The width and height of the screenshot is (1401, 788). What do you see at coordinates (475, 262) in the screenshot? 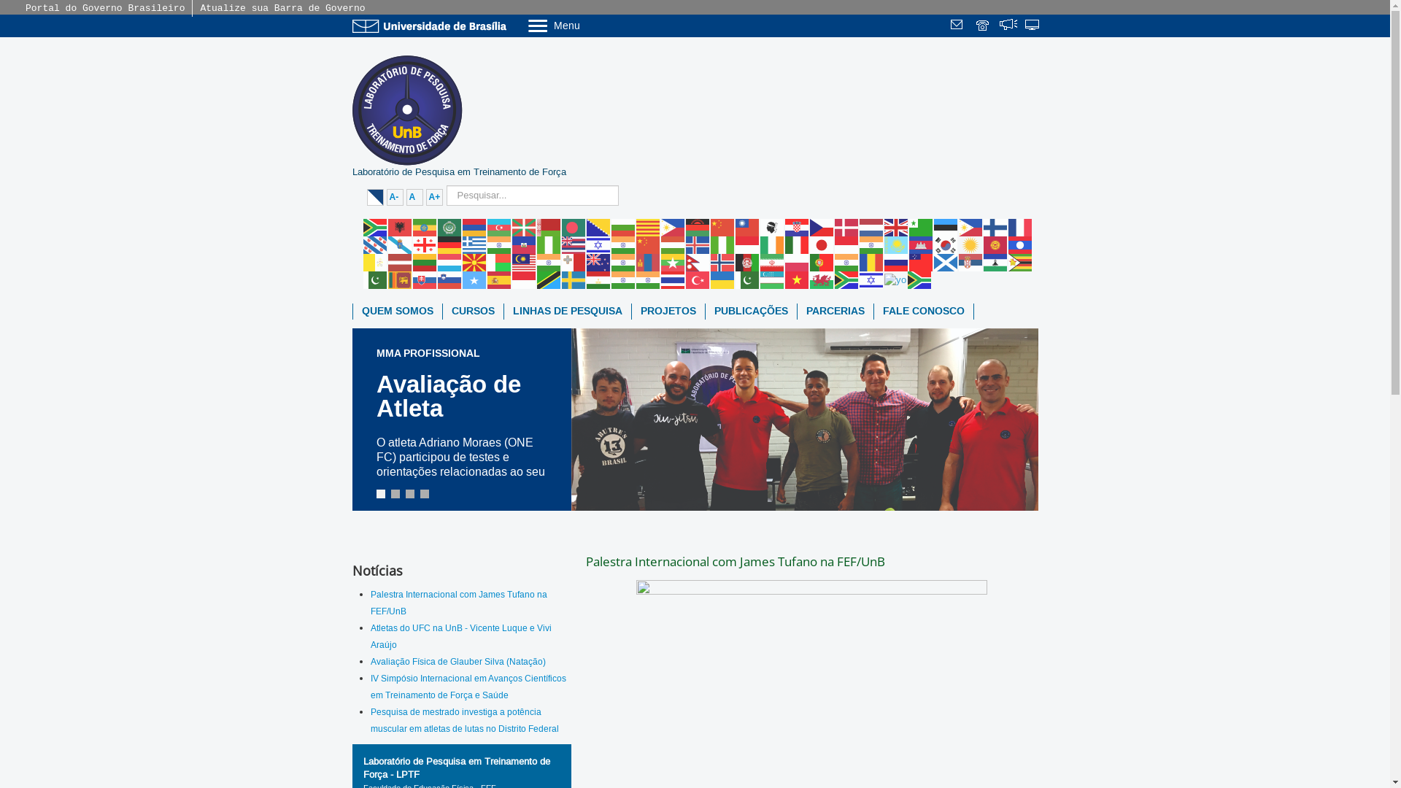
I see `Macedonian` at bounding box center [475, 262].